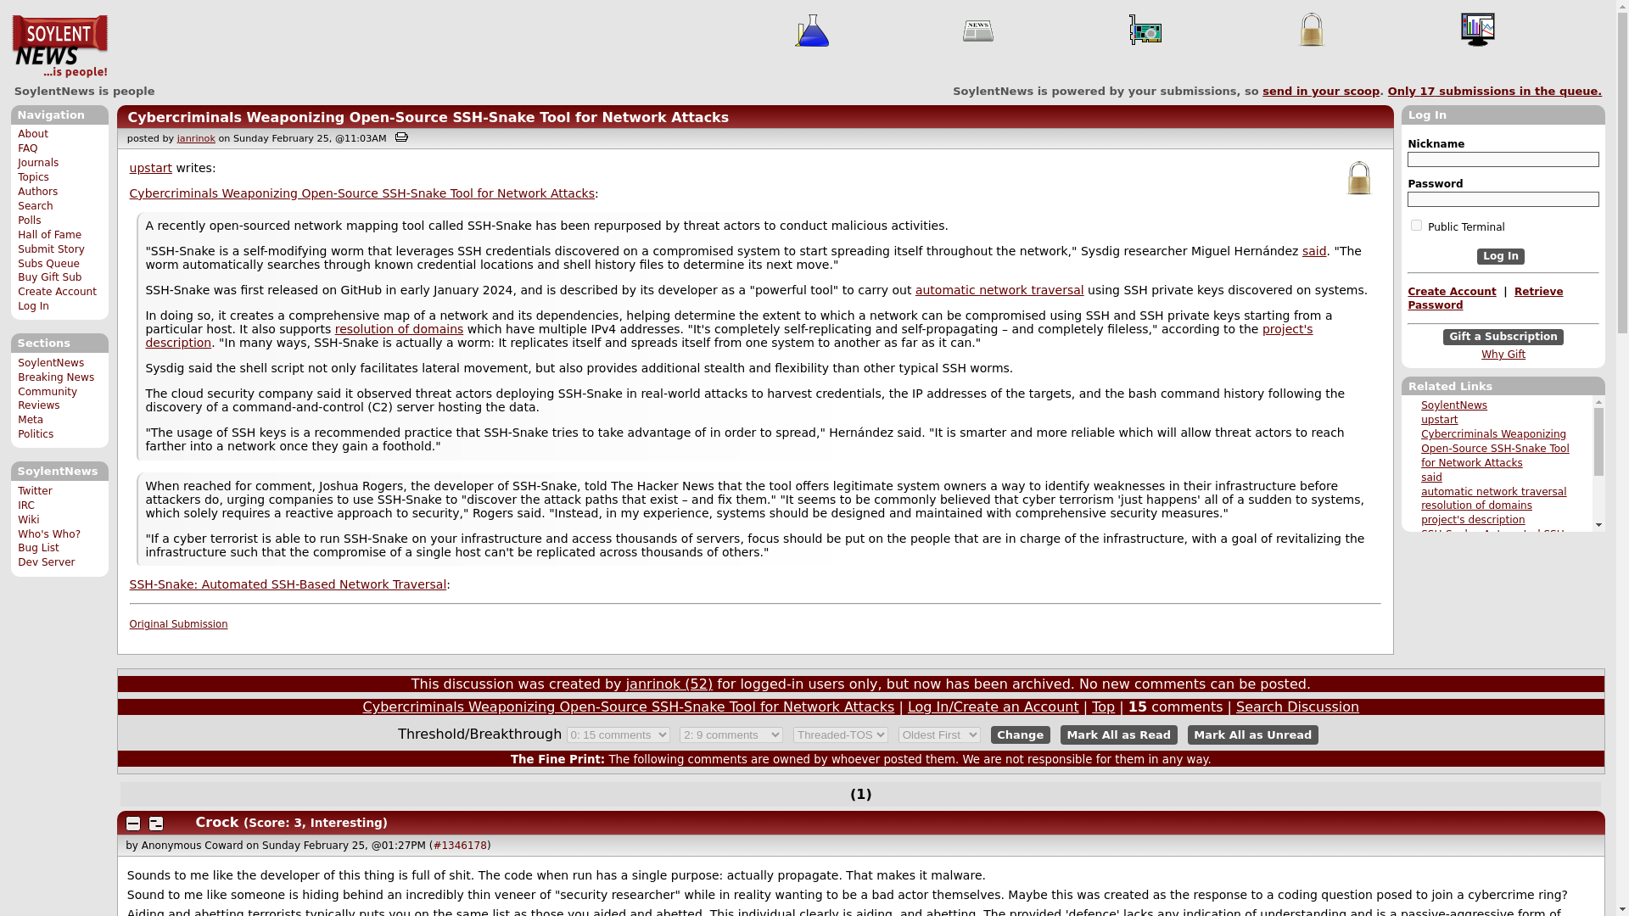 This screenshot has width=1629, height=916. I want to click on Submit Story, so click(51, 249).